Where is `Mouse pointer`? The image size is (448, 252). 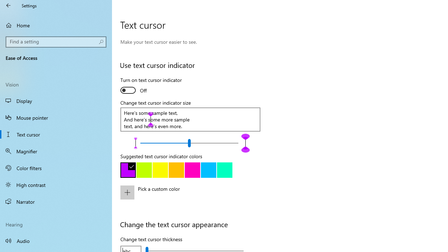
Mouse pointer is located at coordinates (56, 118).